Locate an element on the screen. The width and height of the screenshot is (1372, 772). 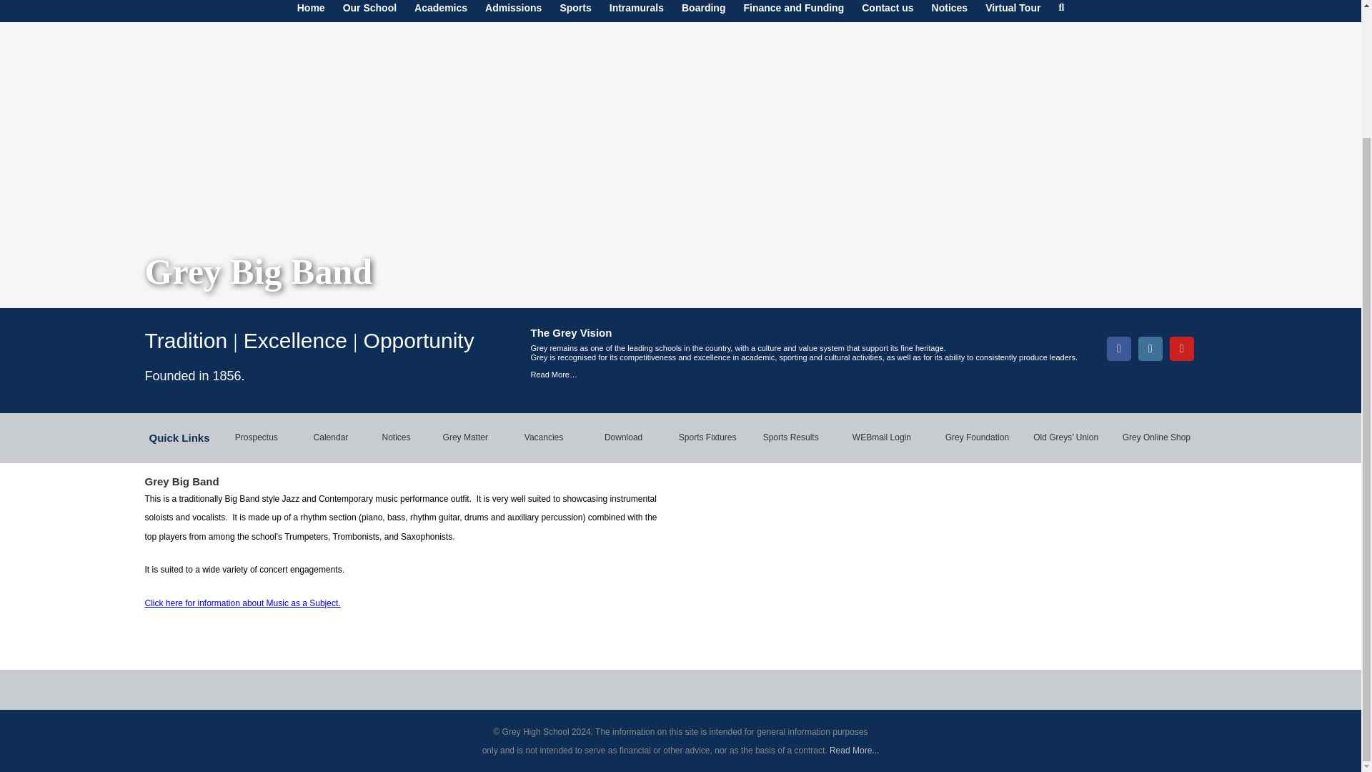
Academics is located at coordinates (440, 11).